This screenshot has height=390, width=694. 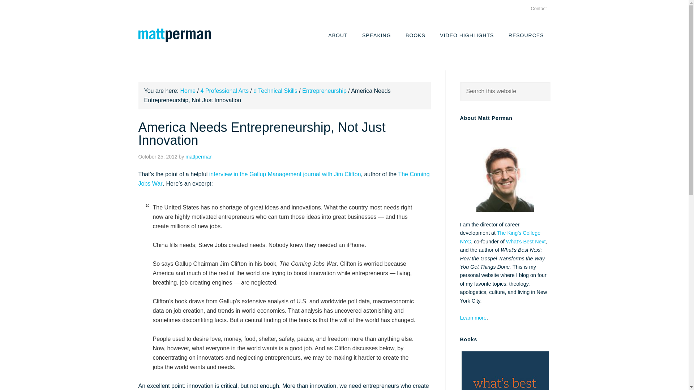 I want to click on Entrepreneurship, so click(x=324, y=91).